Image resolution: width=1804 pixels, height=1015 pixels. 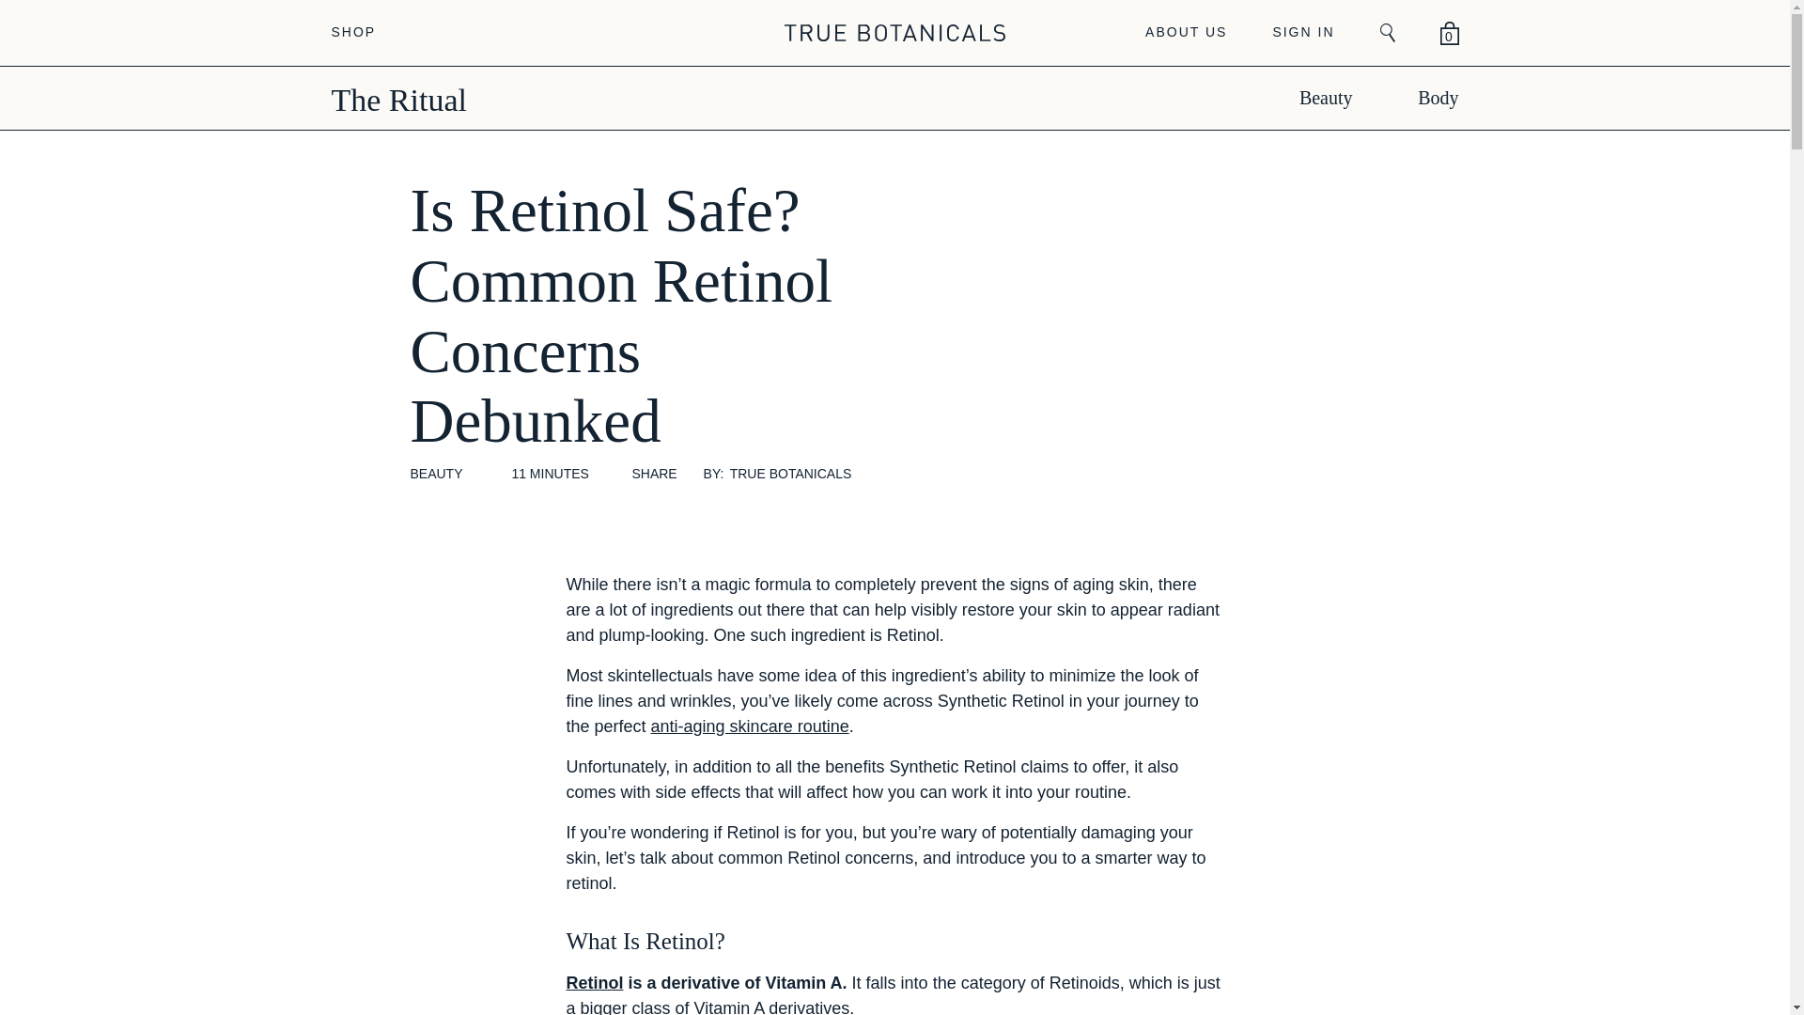 What do you see at coordinates (1302, 32) in the screenshot?
I see `Sign in` at bounding box center [1302, 32].